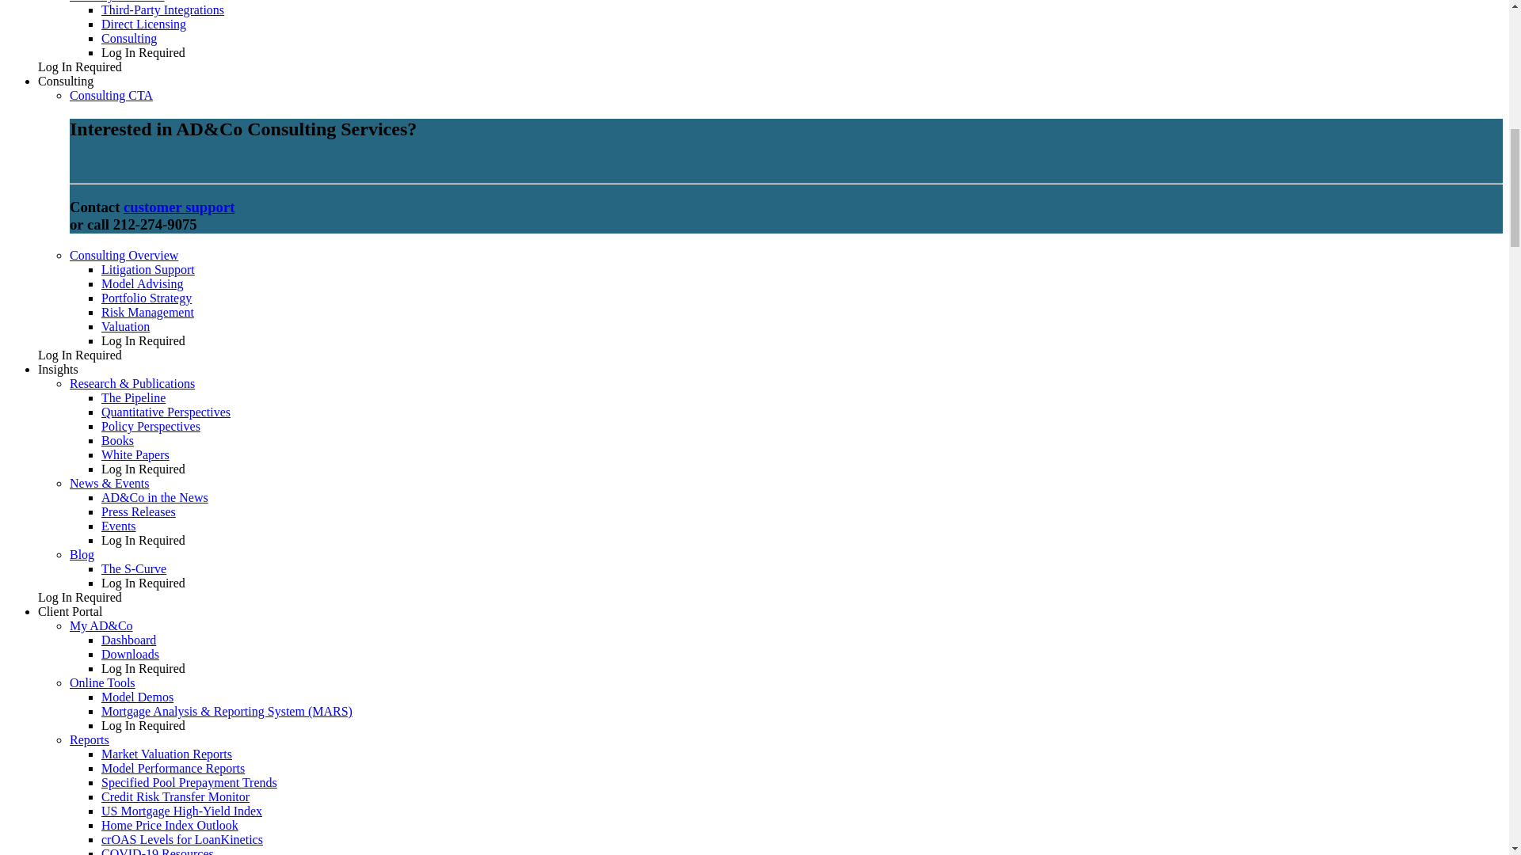  Describe the element at coordinates (111, 95) in the screenshot. I see `Consulting CTA` at that location.